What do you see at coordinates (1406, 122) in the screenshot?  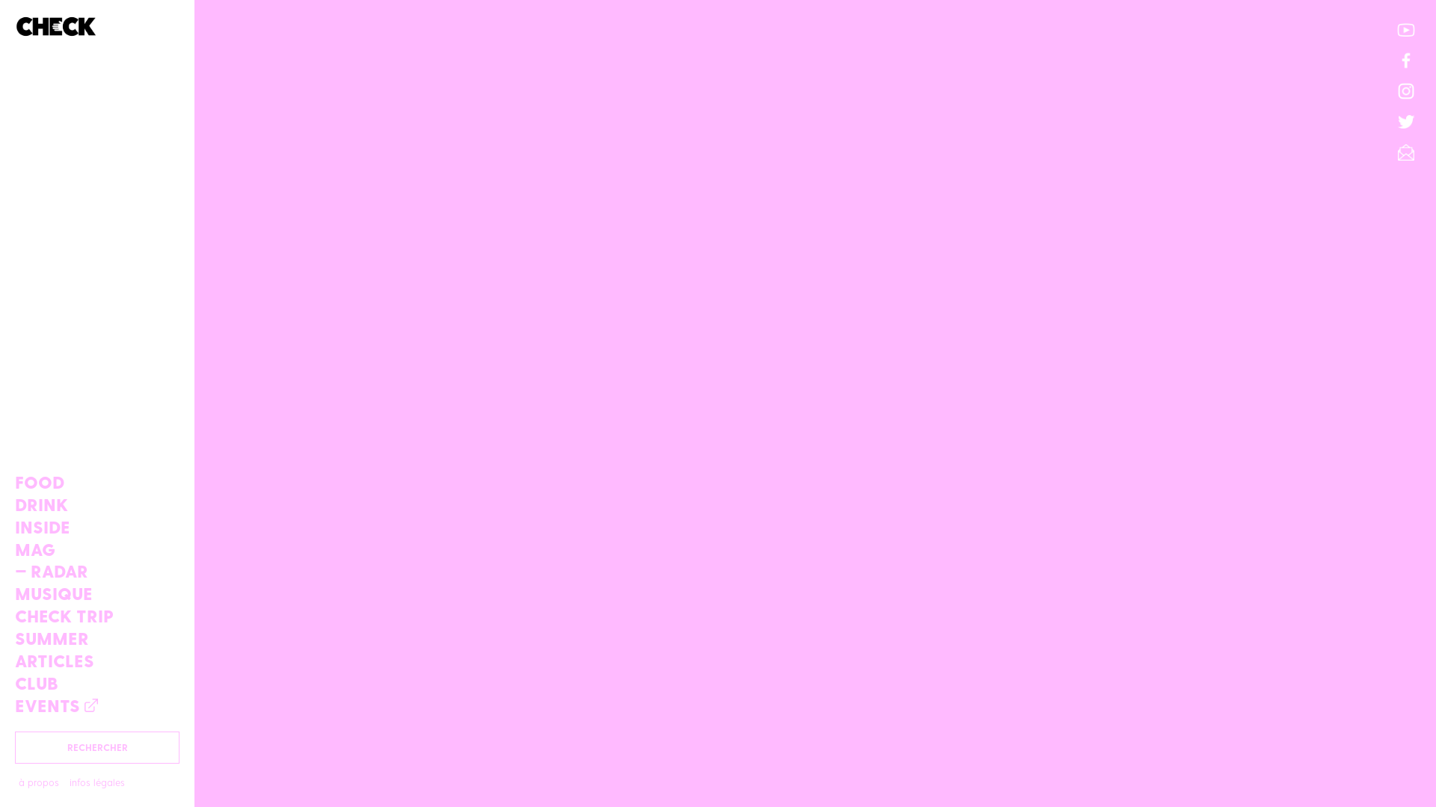 I see `Twitter` at bounding box center [1406, 122].